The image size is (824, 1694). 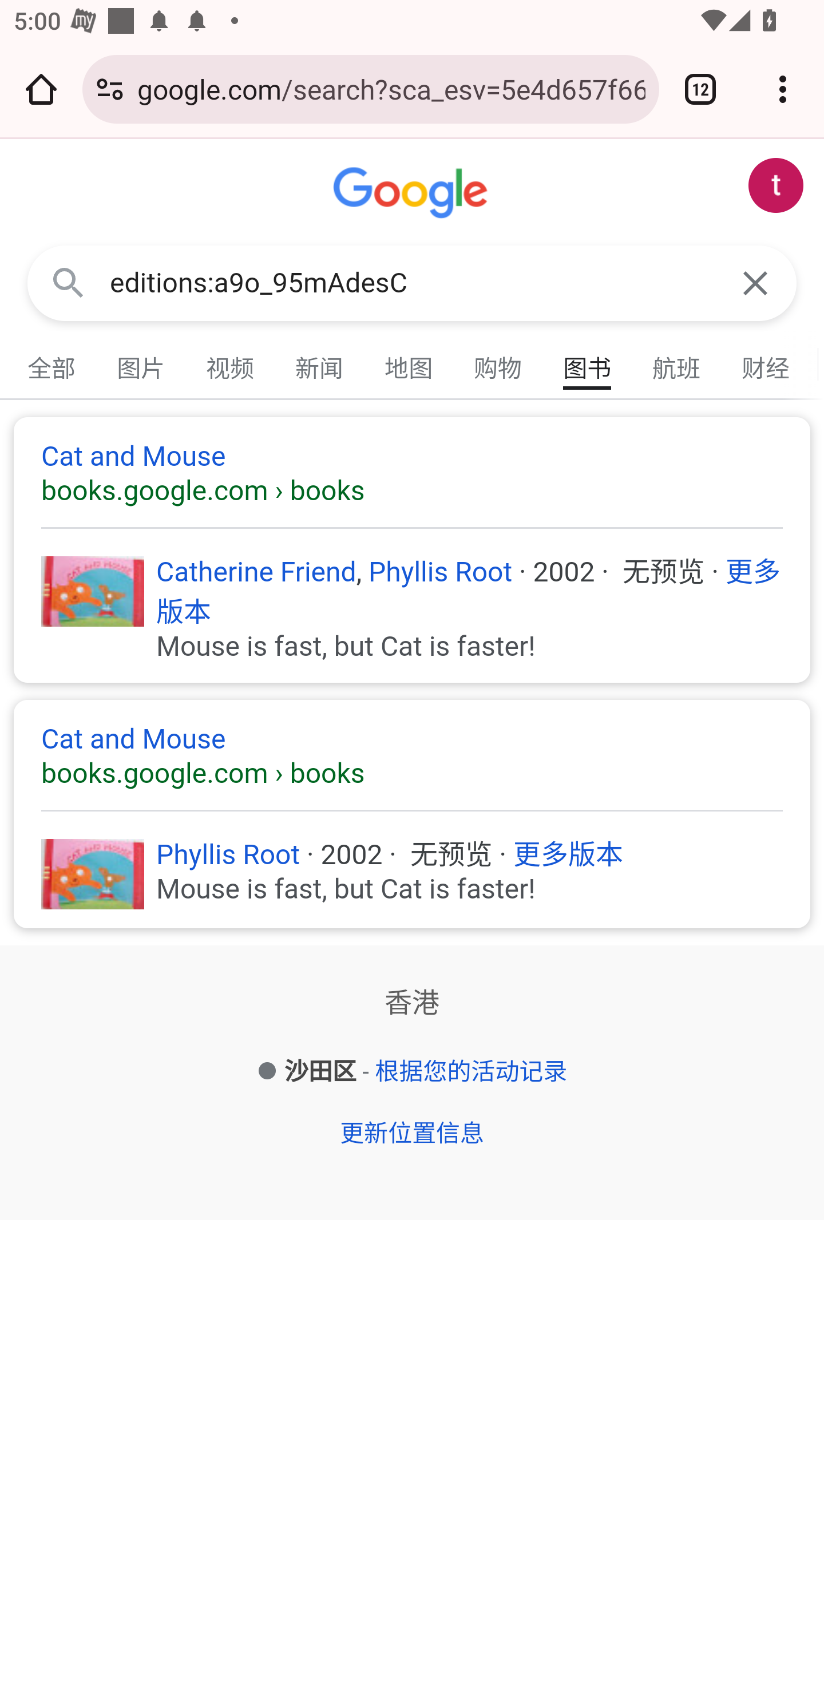 What do you see at coordinates (766, 364) in the screenshot?
I see `财经` at bounding box center [766, 364].